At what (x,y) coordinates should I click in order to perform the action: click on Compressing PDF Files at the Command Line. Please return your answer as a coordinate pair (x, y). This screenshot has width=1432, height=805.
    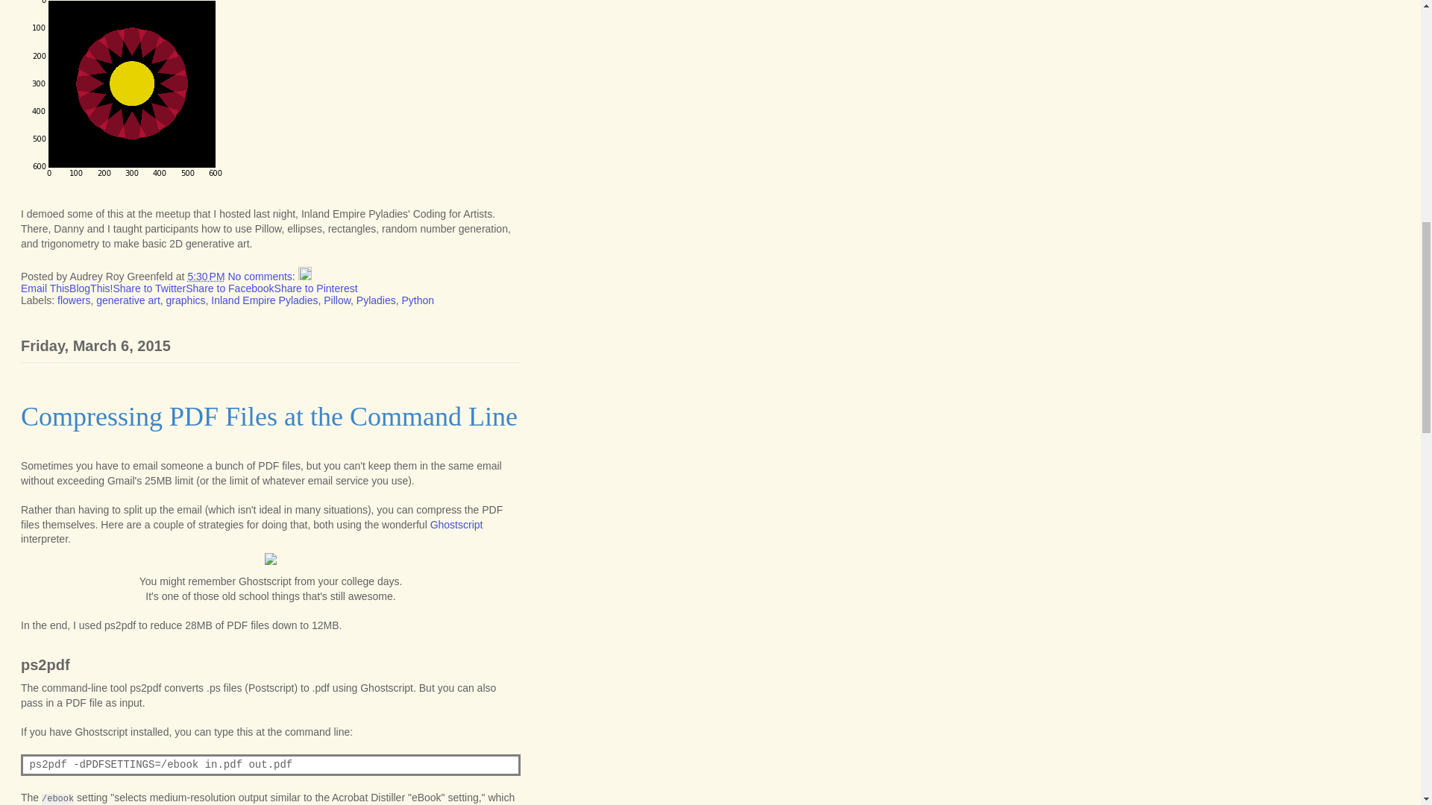
    Looking at the image, I should click on (268, 416).